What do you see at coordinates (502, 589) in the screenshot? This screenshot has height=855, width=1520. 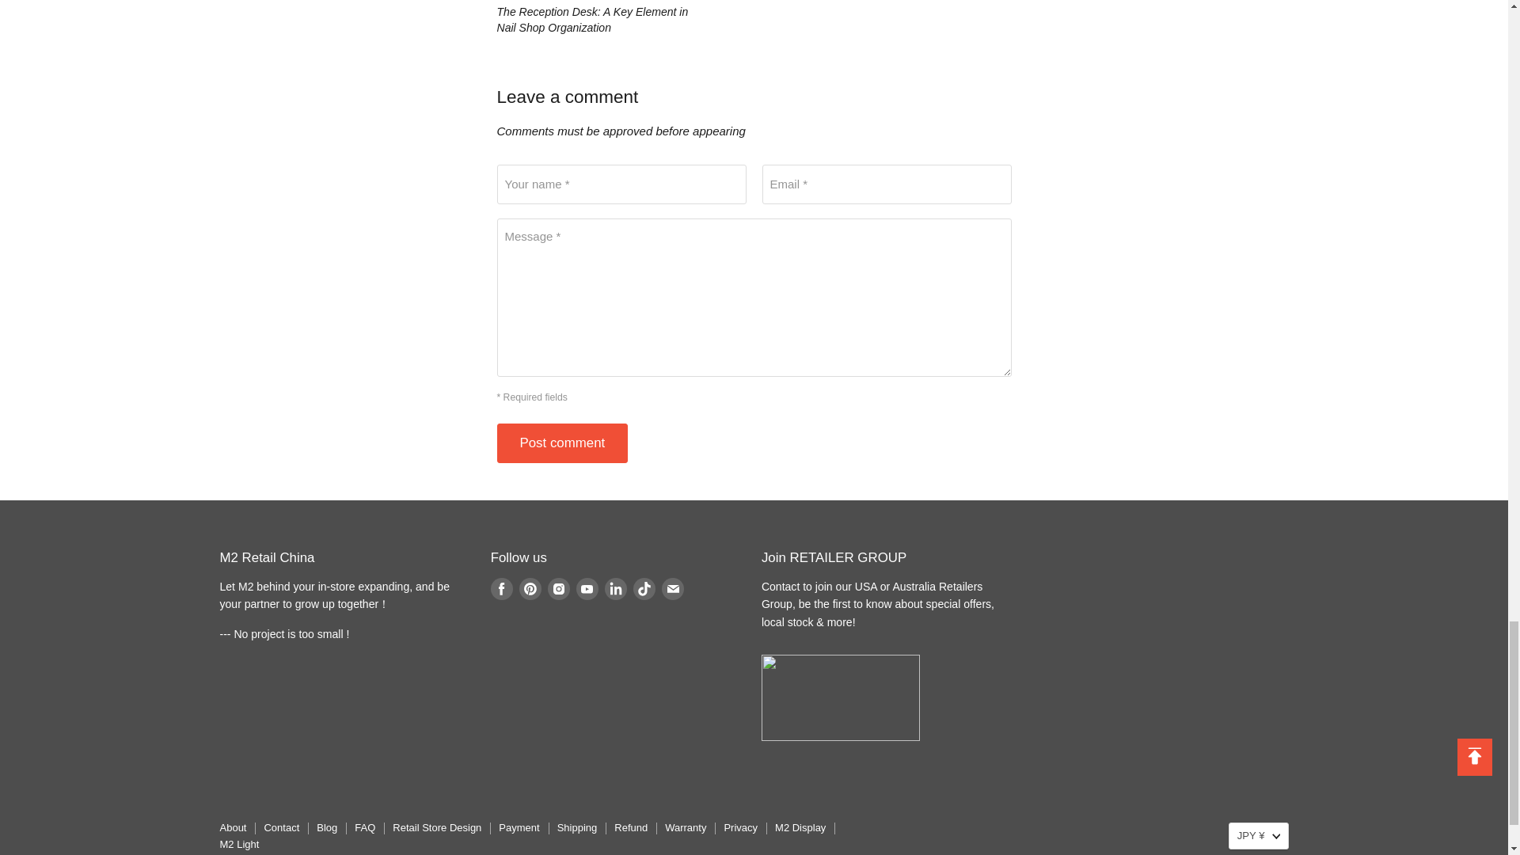 I see `Facebook` at bounding box center [502, 589].